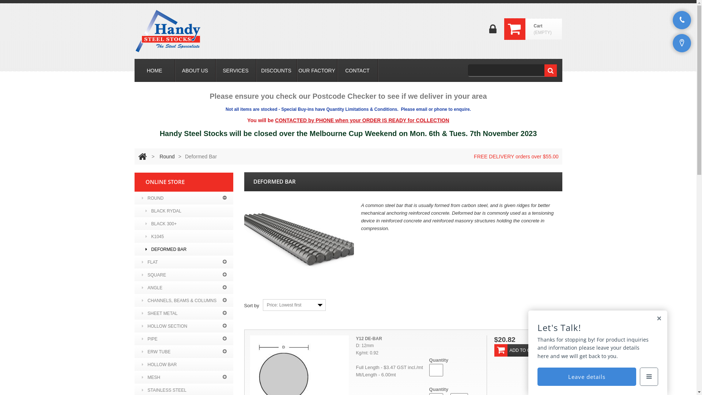 The height and width of the screenshot is (395, 702). What do you see at coordinates (543, 29) in the screenshot?
I see `Cart
(EMPTY)` at bounding box center [543, 29].